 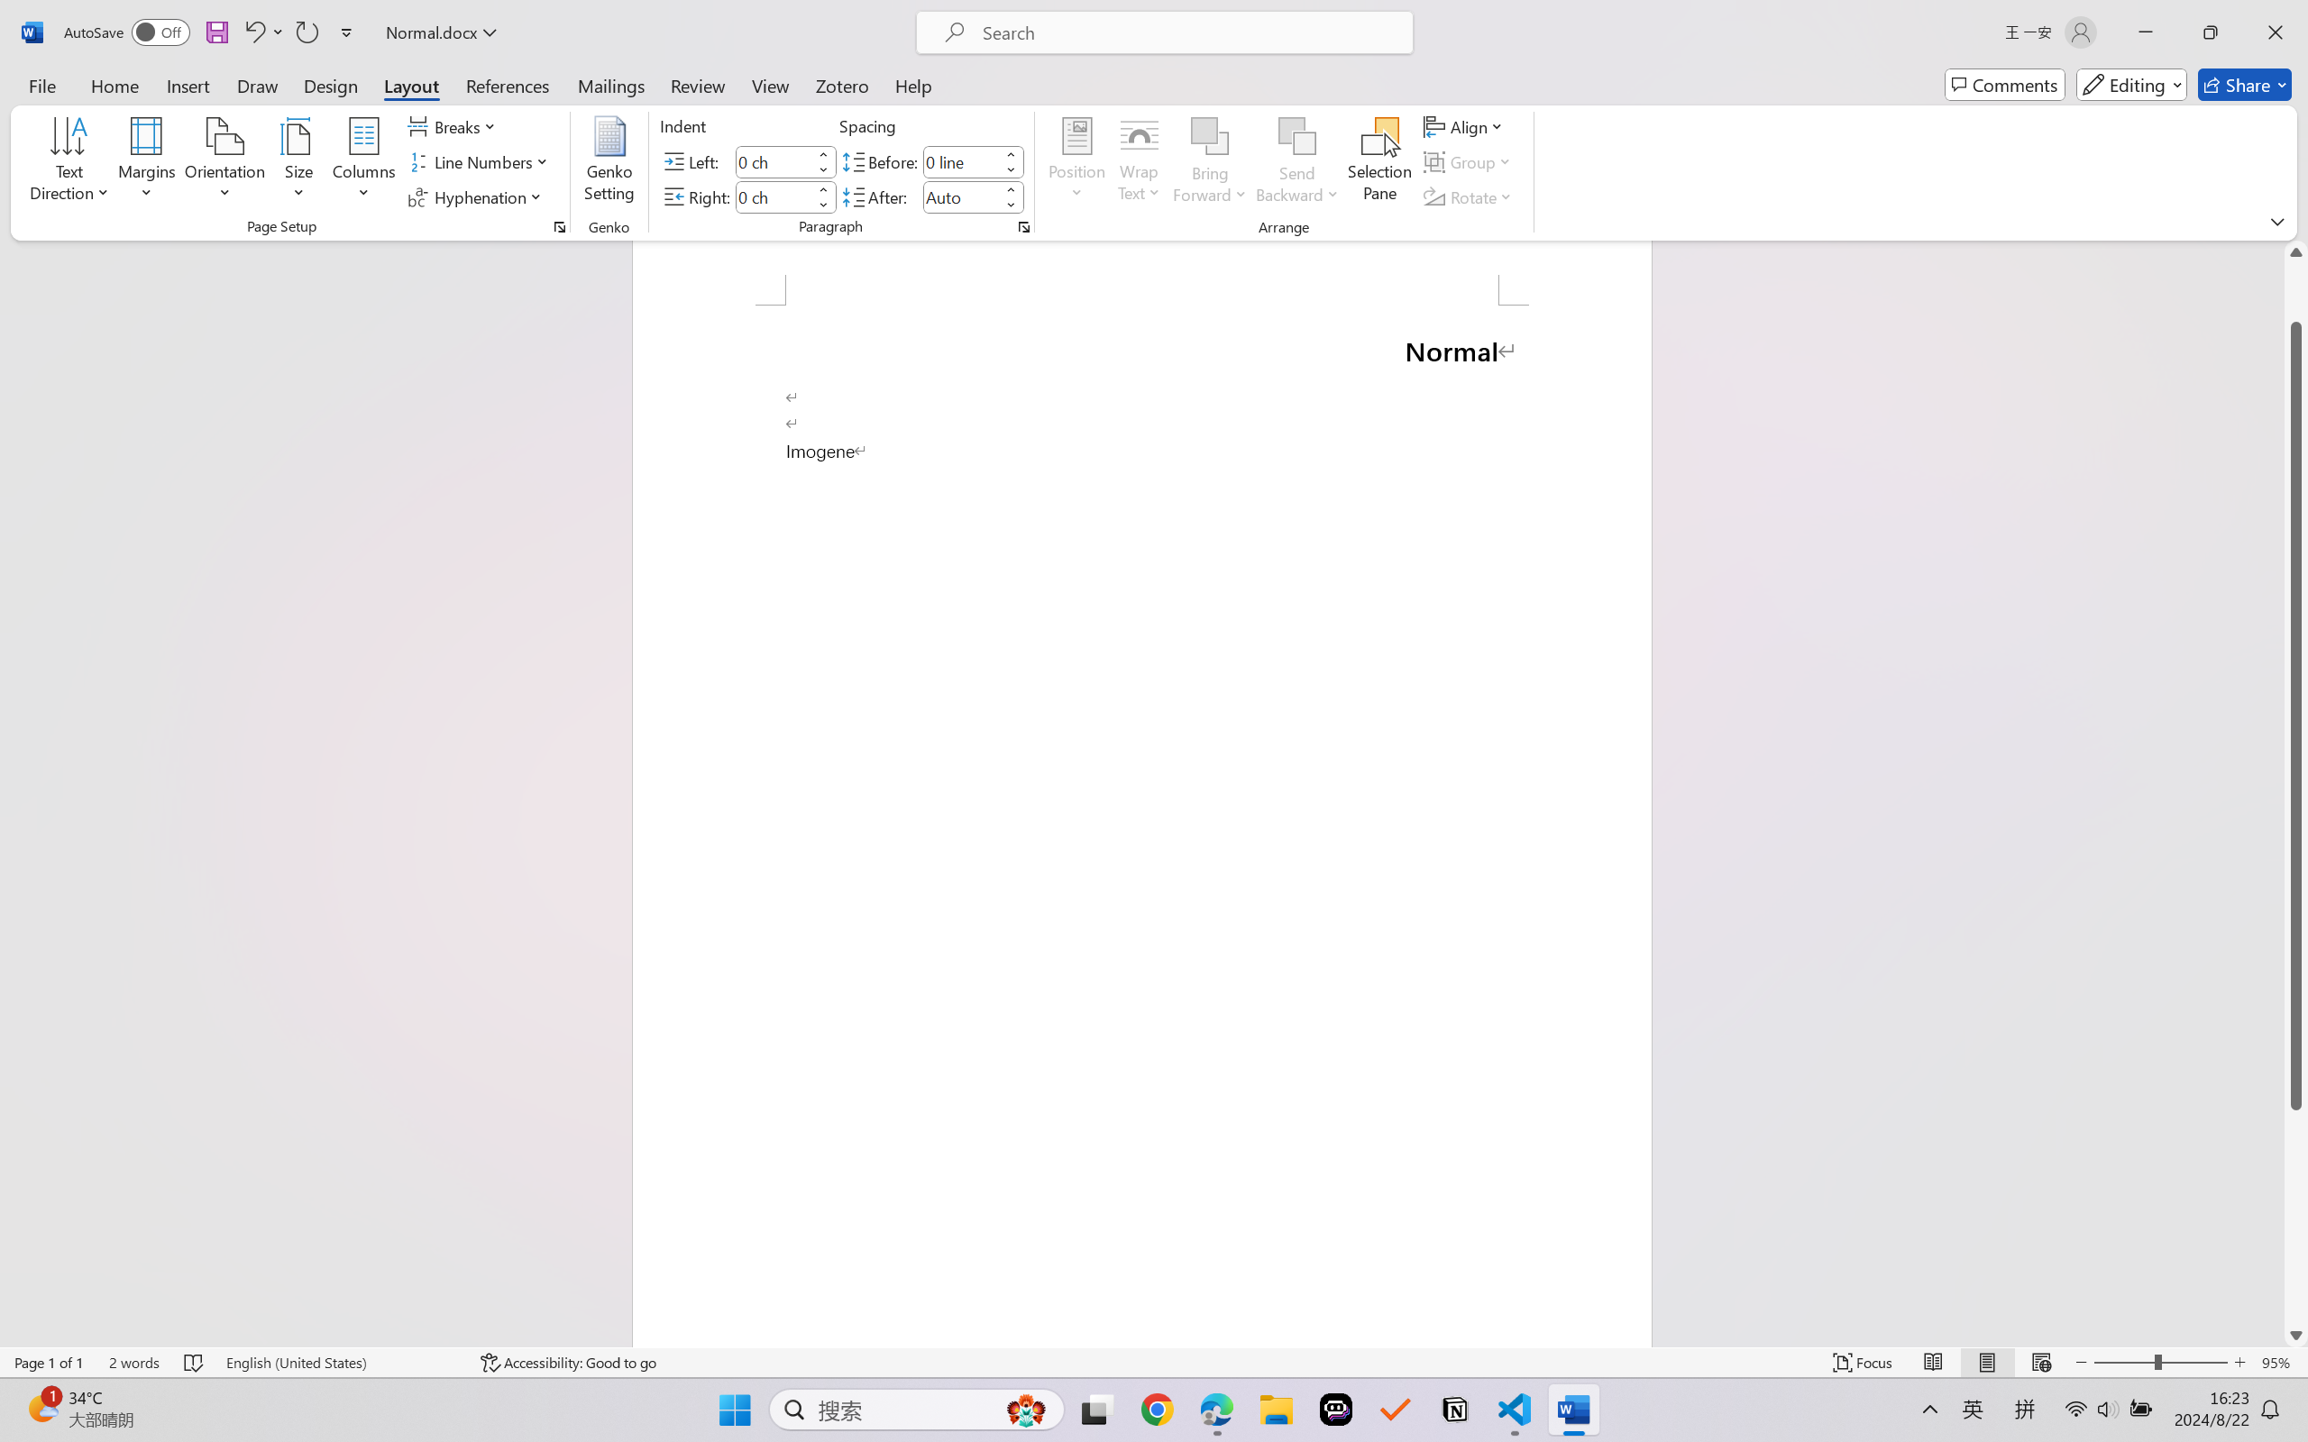 What do you see at coordinates (1022, 227) in the screenshot?
I see `Paragraph...` at bounding box center [1022, 227].